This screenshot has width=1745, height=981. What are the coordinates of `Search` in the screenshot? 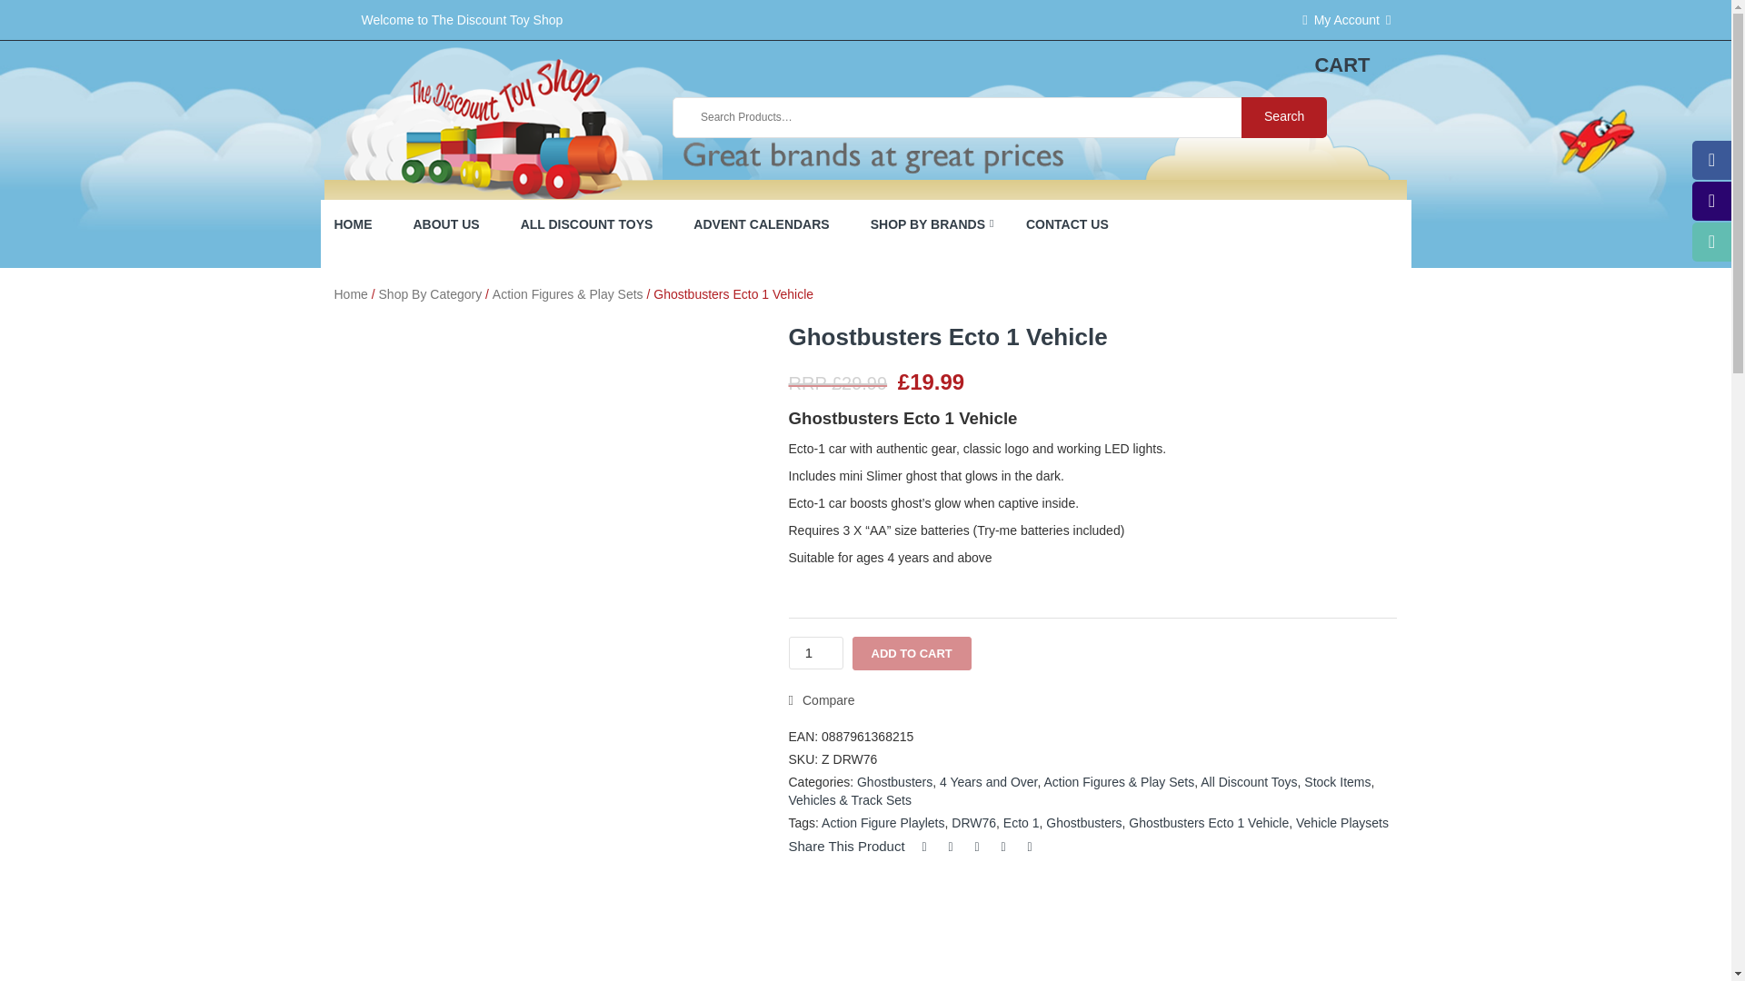 It's located at (1283, 117).